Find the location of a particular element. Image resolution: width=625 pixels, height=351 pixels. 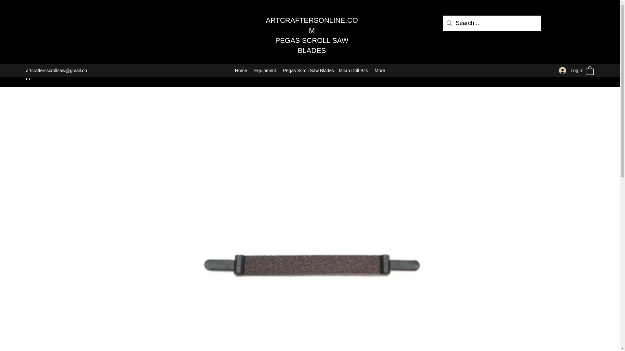

Log In is located at coordinates (569, 71).